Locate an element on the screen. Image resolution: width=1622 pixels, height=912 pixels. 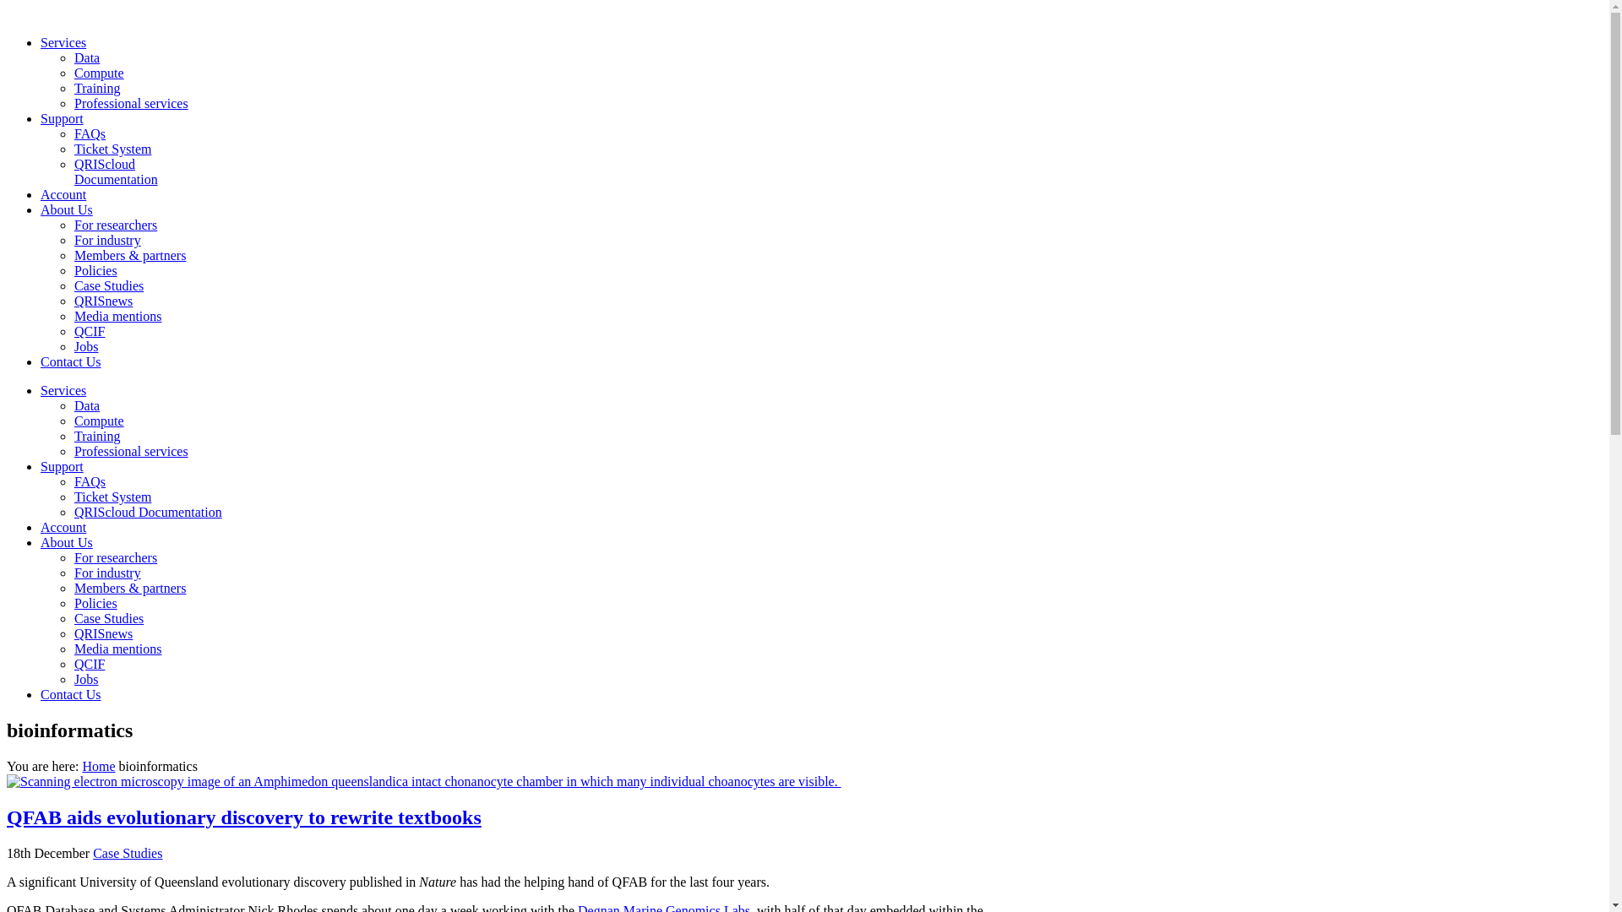
For industry is located at coordinates (108, 573).